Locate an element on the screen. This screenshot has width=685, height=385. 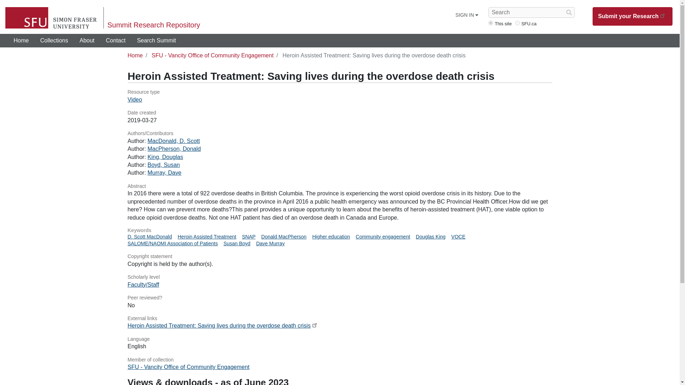
VOCE is located at coordinates (458, 236).